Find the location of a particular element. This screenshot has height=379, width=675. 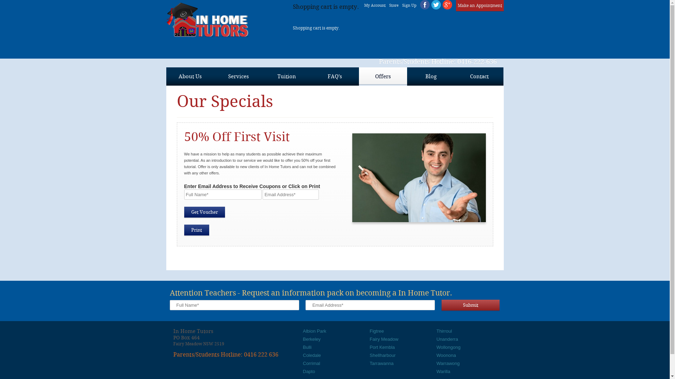

Port Kembla is located at coordinates (382, 347).